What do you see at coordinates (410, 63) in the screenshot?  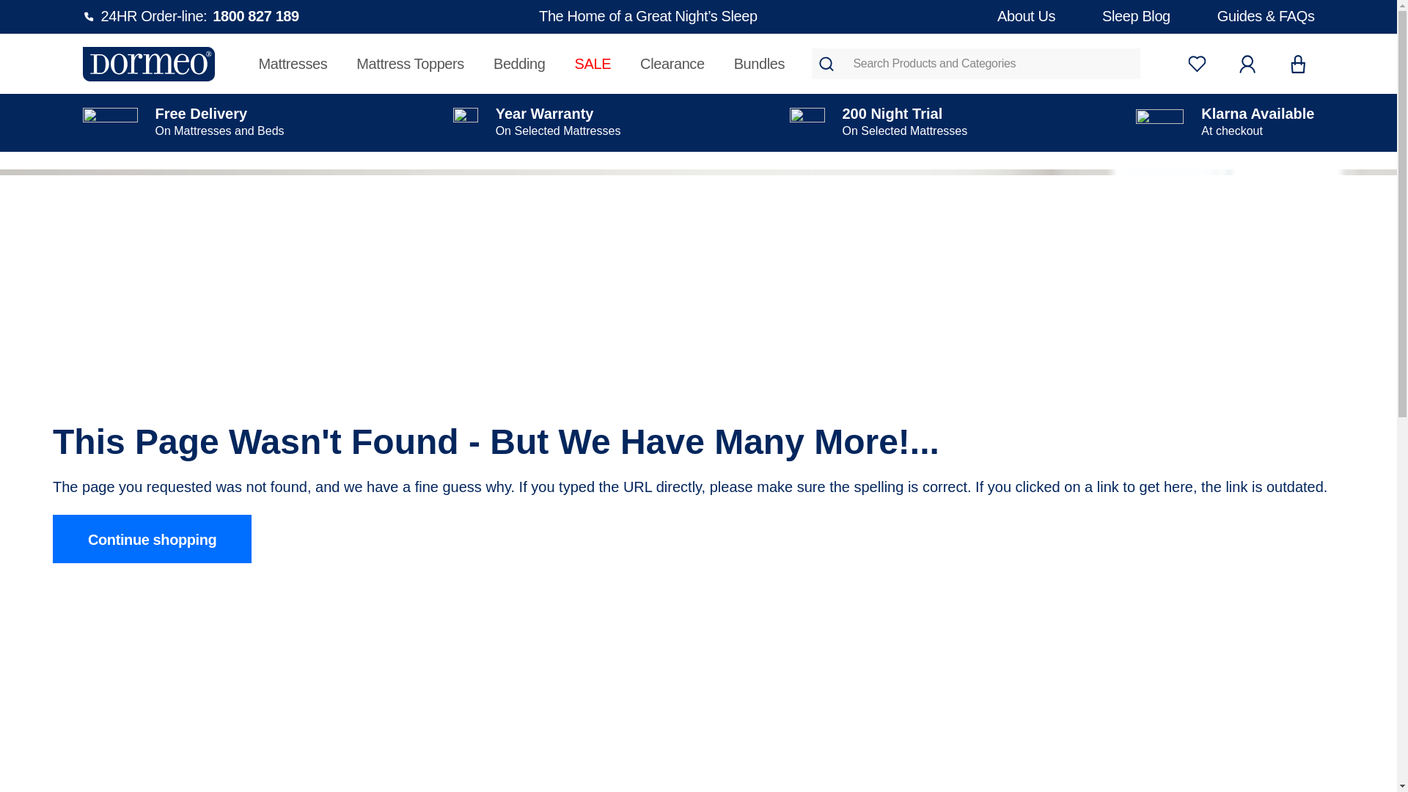 I see `Search` at bounding box center [410, 63].